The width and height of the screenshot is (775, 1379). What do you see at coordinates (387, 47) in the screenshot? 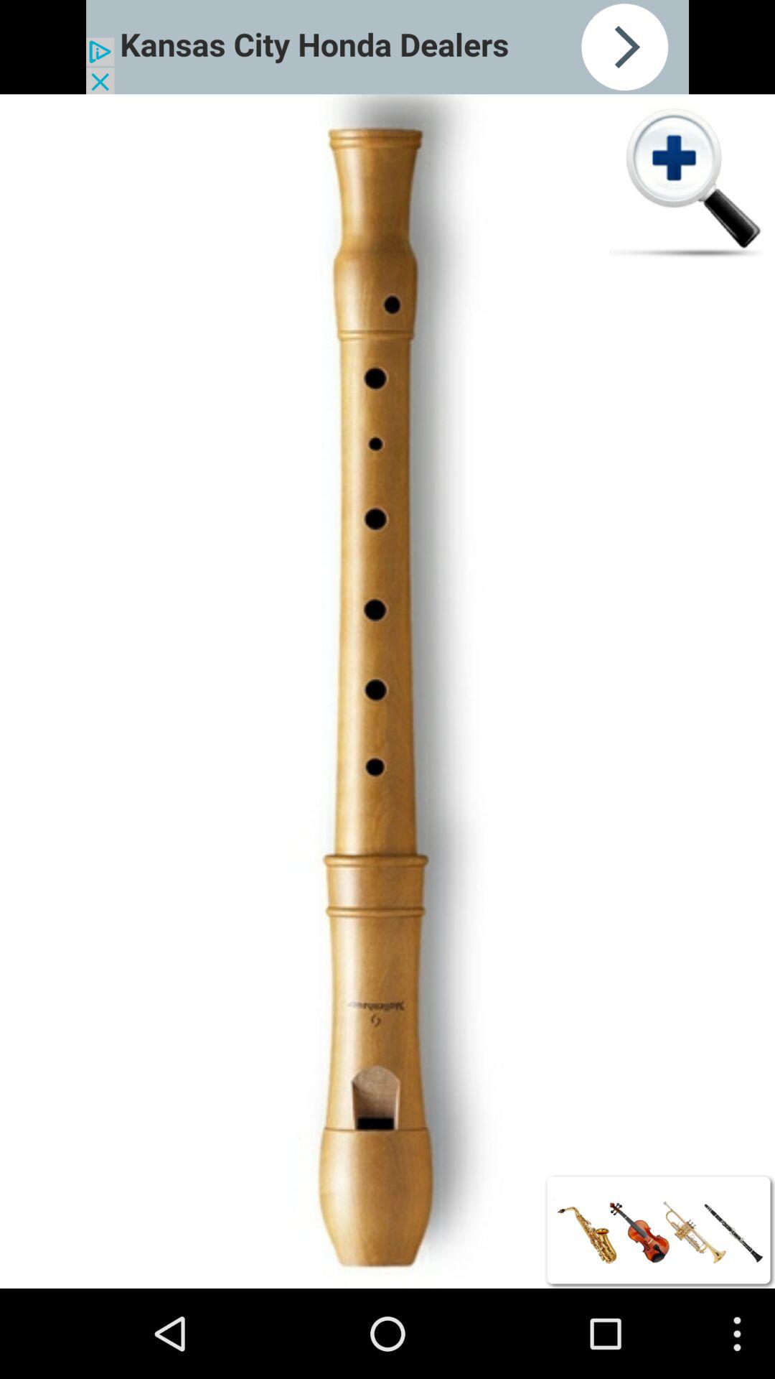
I see `view kansas city honda dealers` at bounding box center [387, 47].